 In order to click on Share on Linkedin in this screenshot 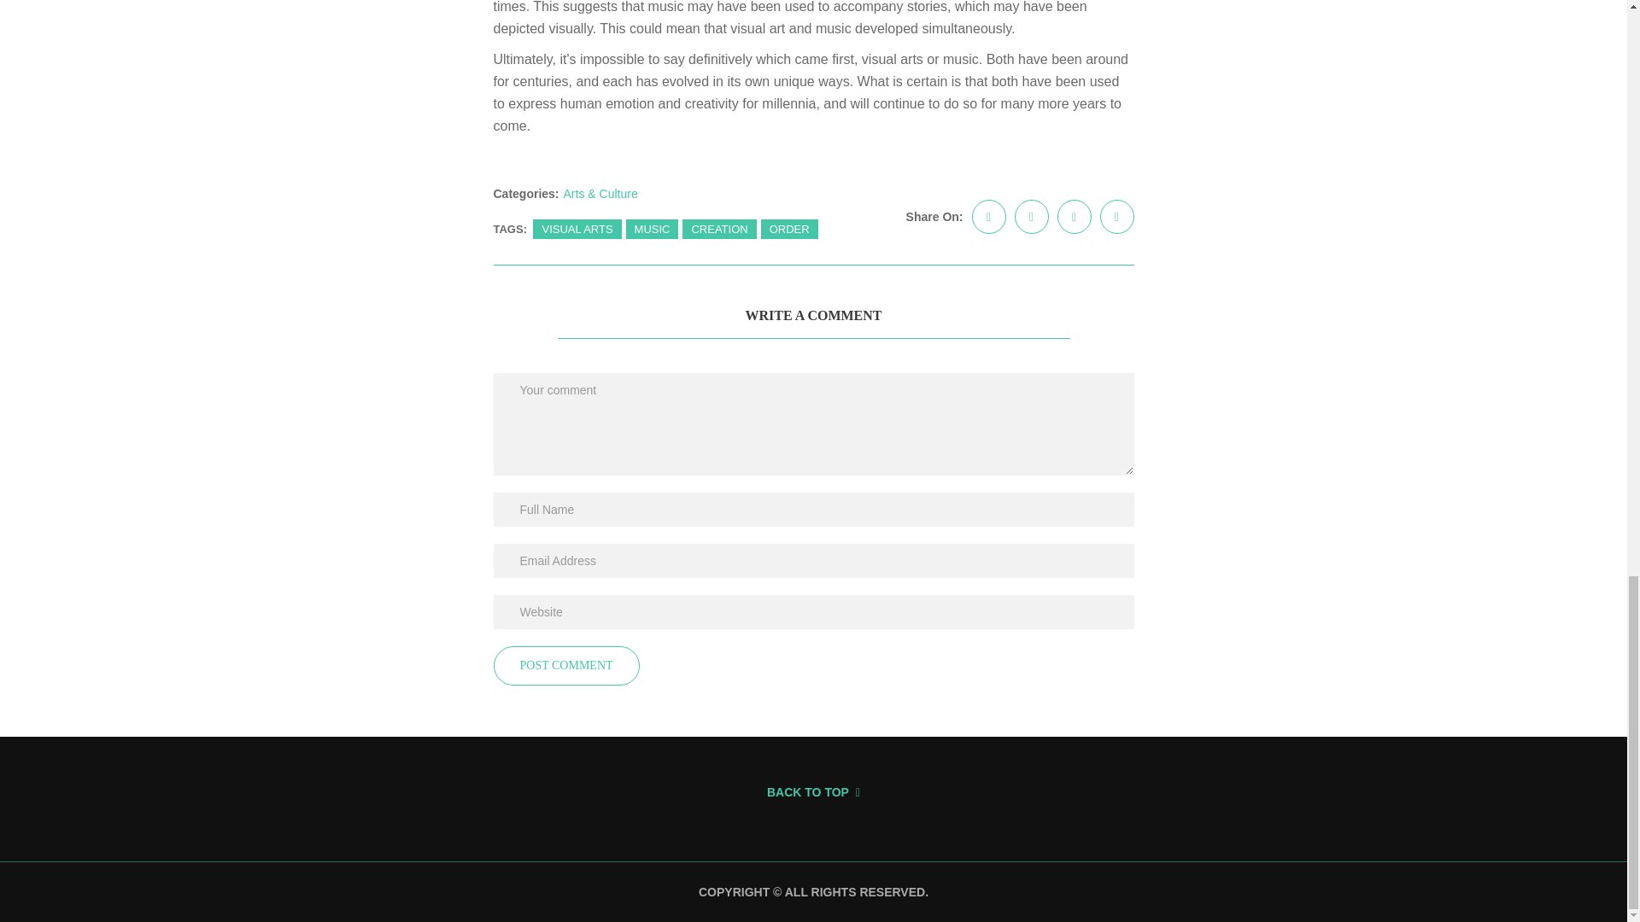, I will do `click(1075, 217)`.